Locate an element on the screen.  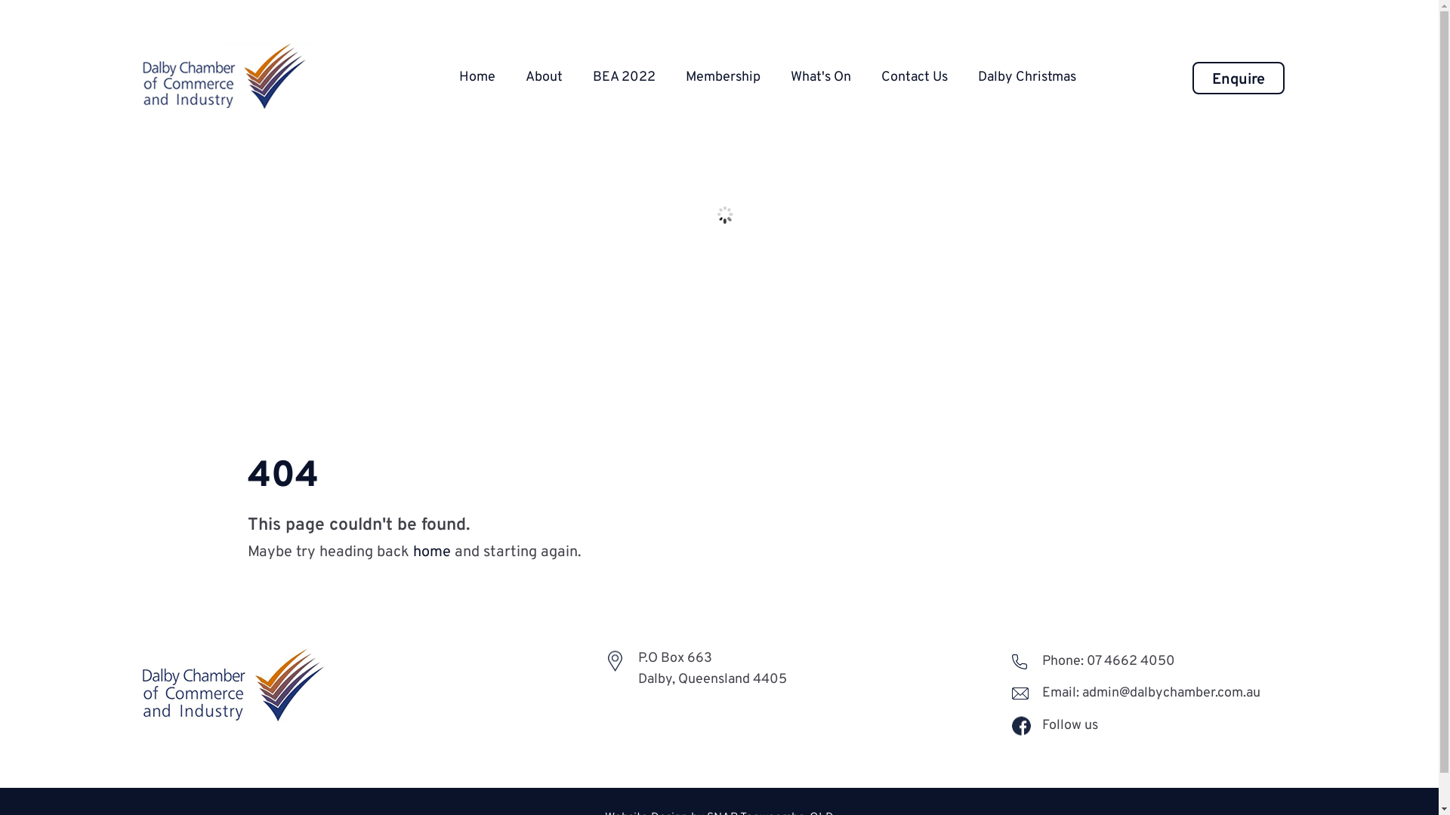
Home is located at coordinates (477, 77).